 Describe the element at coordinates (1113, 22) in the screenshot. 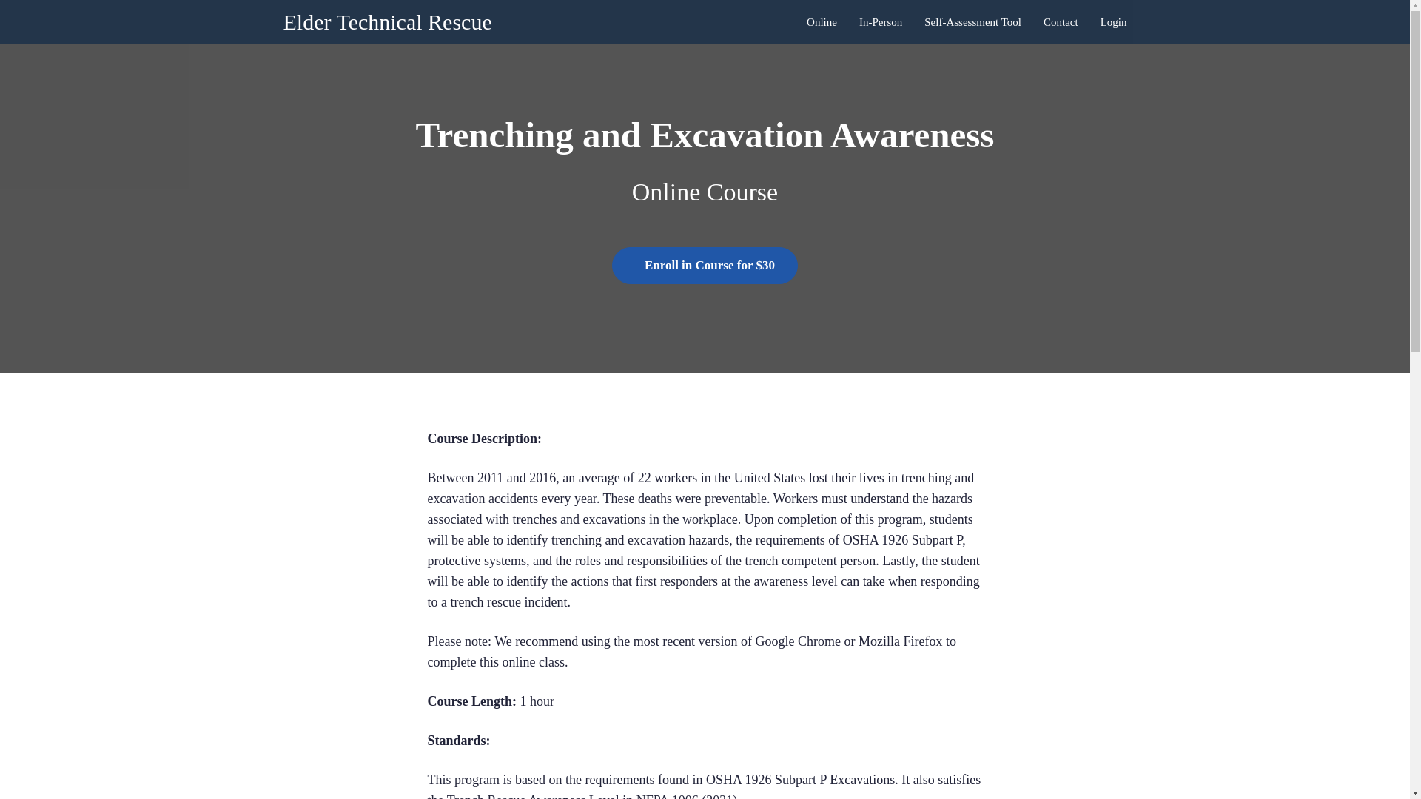

I see `Login` at that location.